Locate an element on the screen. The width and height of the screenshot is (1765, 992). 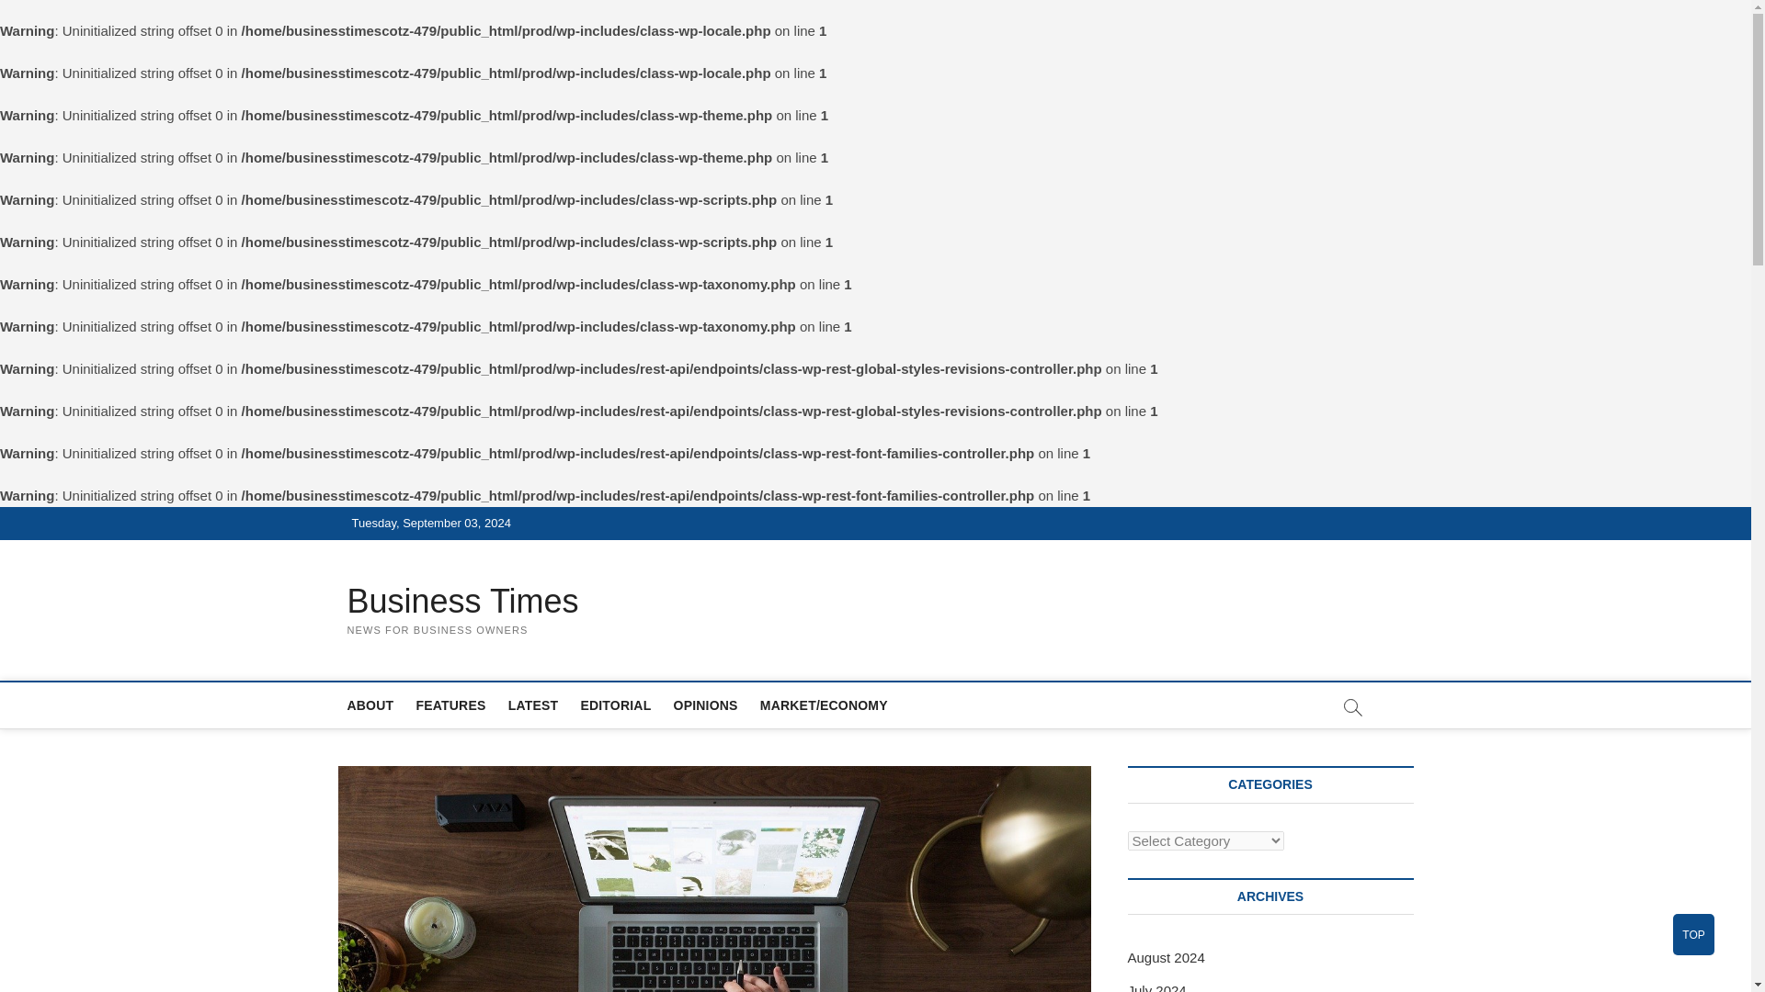
Business Times is located at coordinates (463, 601).